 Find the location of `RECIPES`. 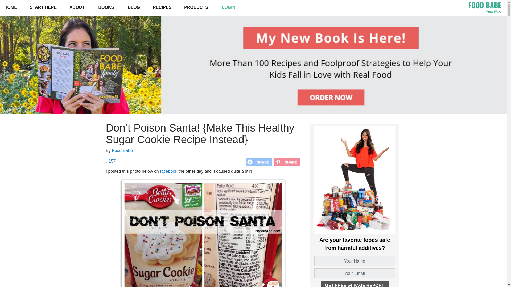

RECIPES is located at coordinates (162, 7).